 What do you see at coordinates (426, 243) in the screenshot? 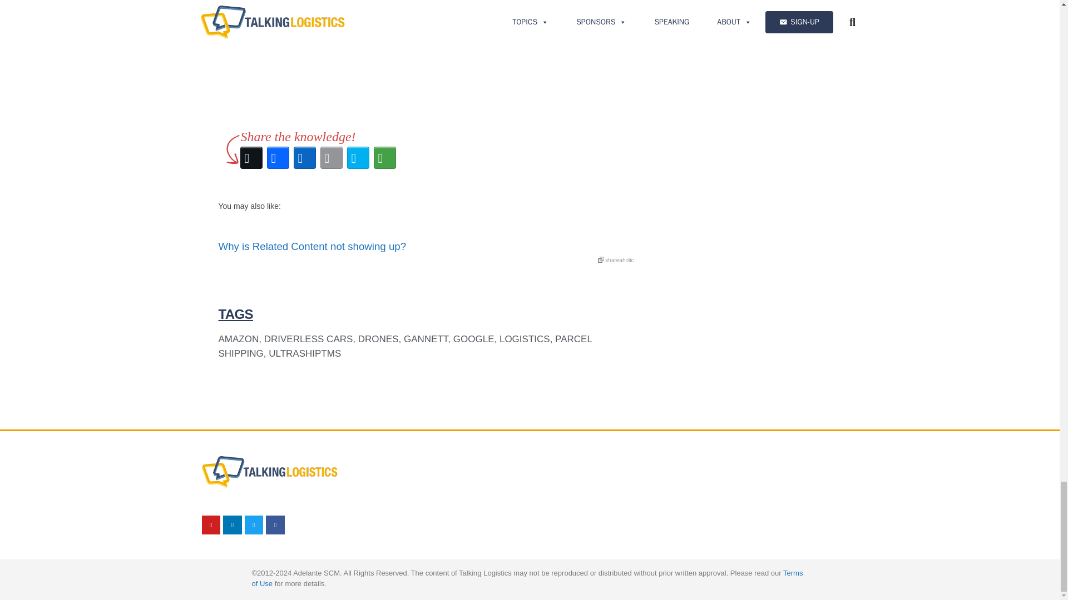
I see `Why is Related Content not showing up?` at bounding box center [426, 243].